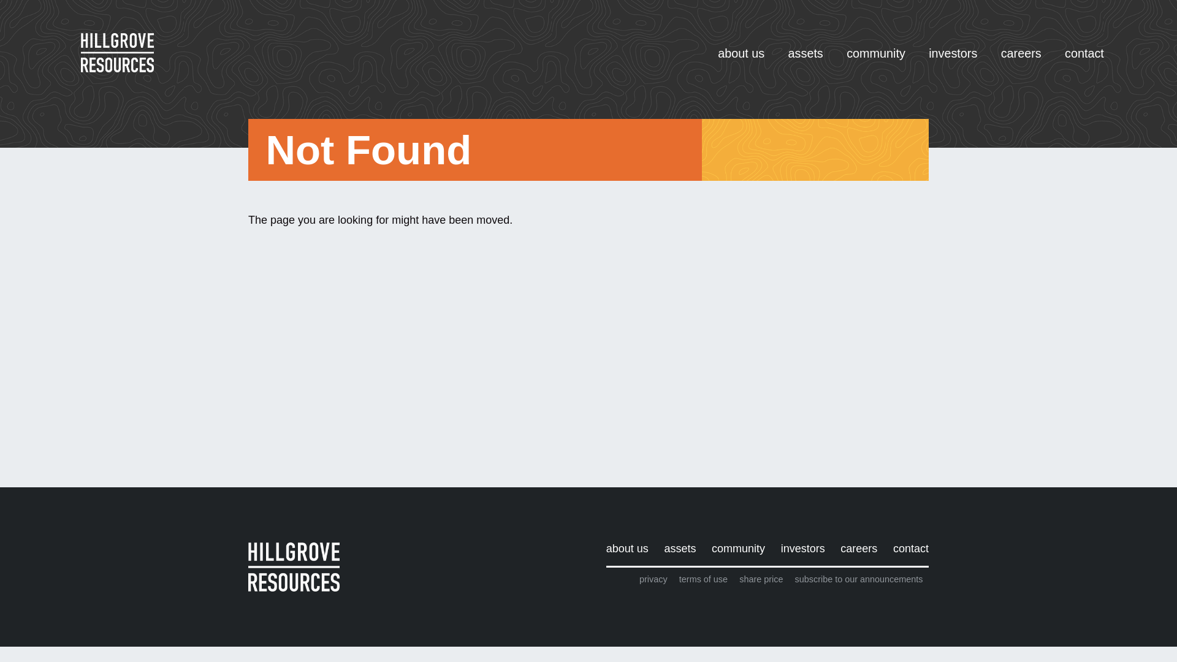 Image resolution: width=1177 pixels, height=662 pixels. What do you see at coordinates (741, 59) in the screenshot?
I see `about us` at bounding box center [741, 59].